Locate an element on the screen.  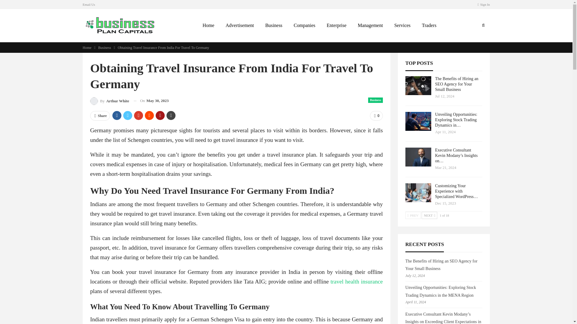
Sign In is located at coordinates (484, 4).